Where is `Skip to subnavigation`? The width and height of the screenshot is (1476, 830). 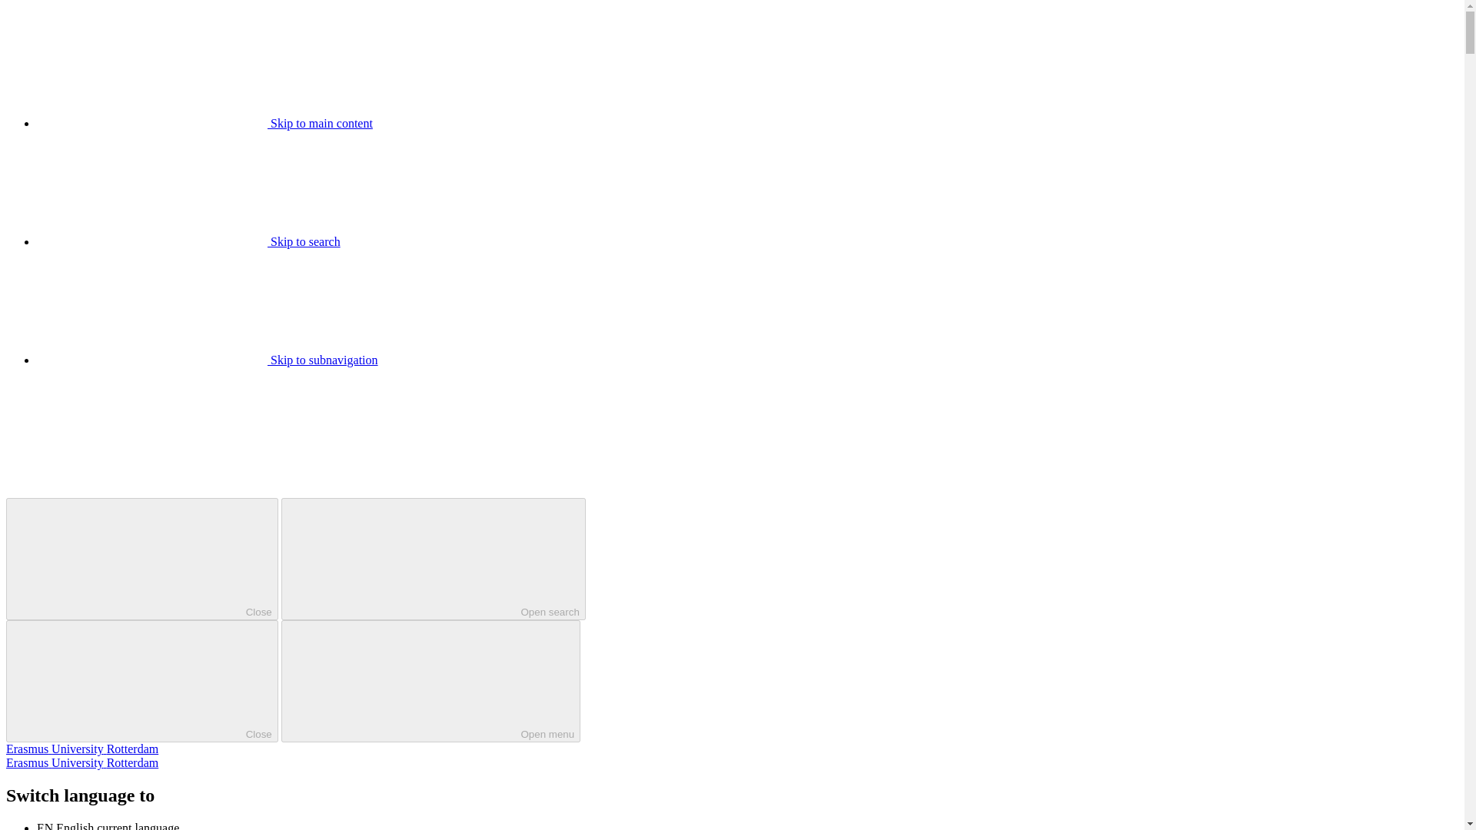 Skip to subnavigation is located at coordinates (208, 360).